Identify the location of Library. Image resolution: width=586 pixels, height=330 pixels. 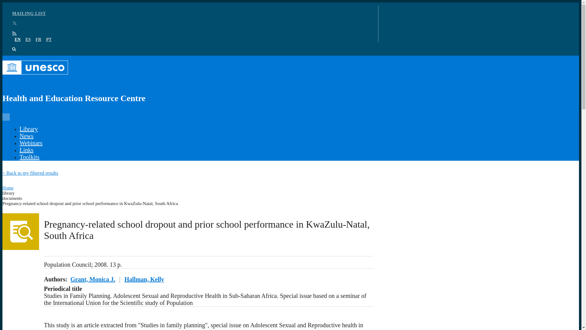
(29, 129).